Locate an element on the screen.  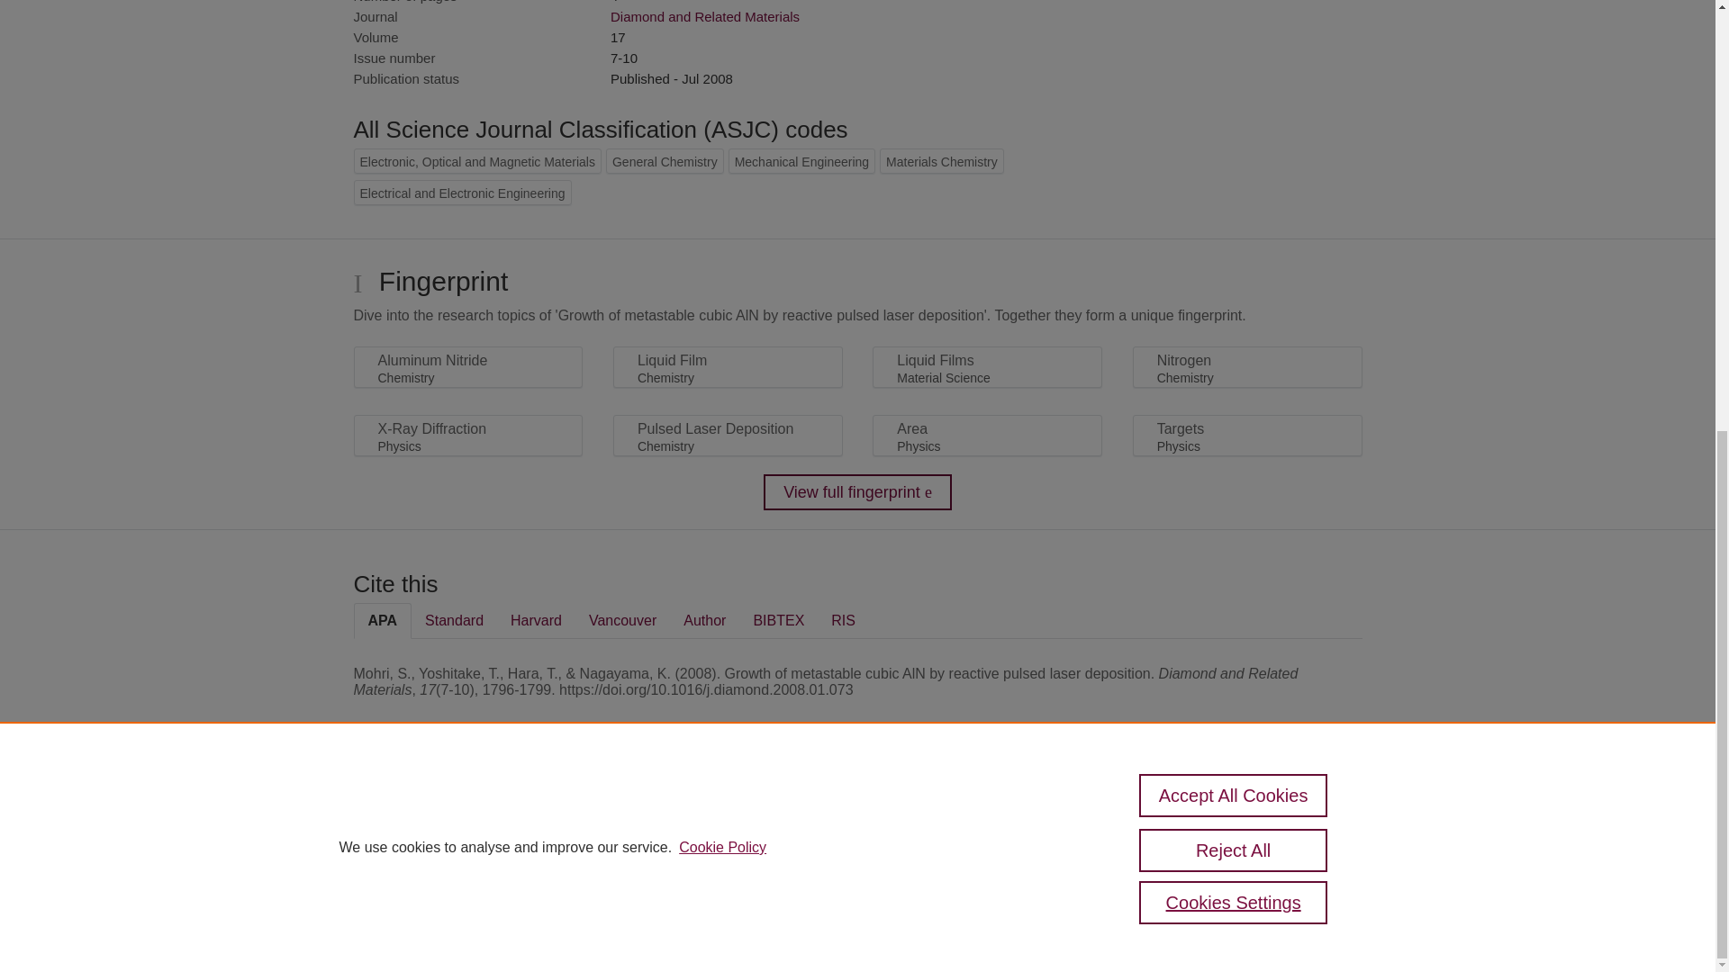
Elsevier B.V. is located at coordinates (602, 839).